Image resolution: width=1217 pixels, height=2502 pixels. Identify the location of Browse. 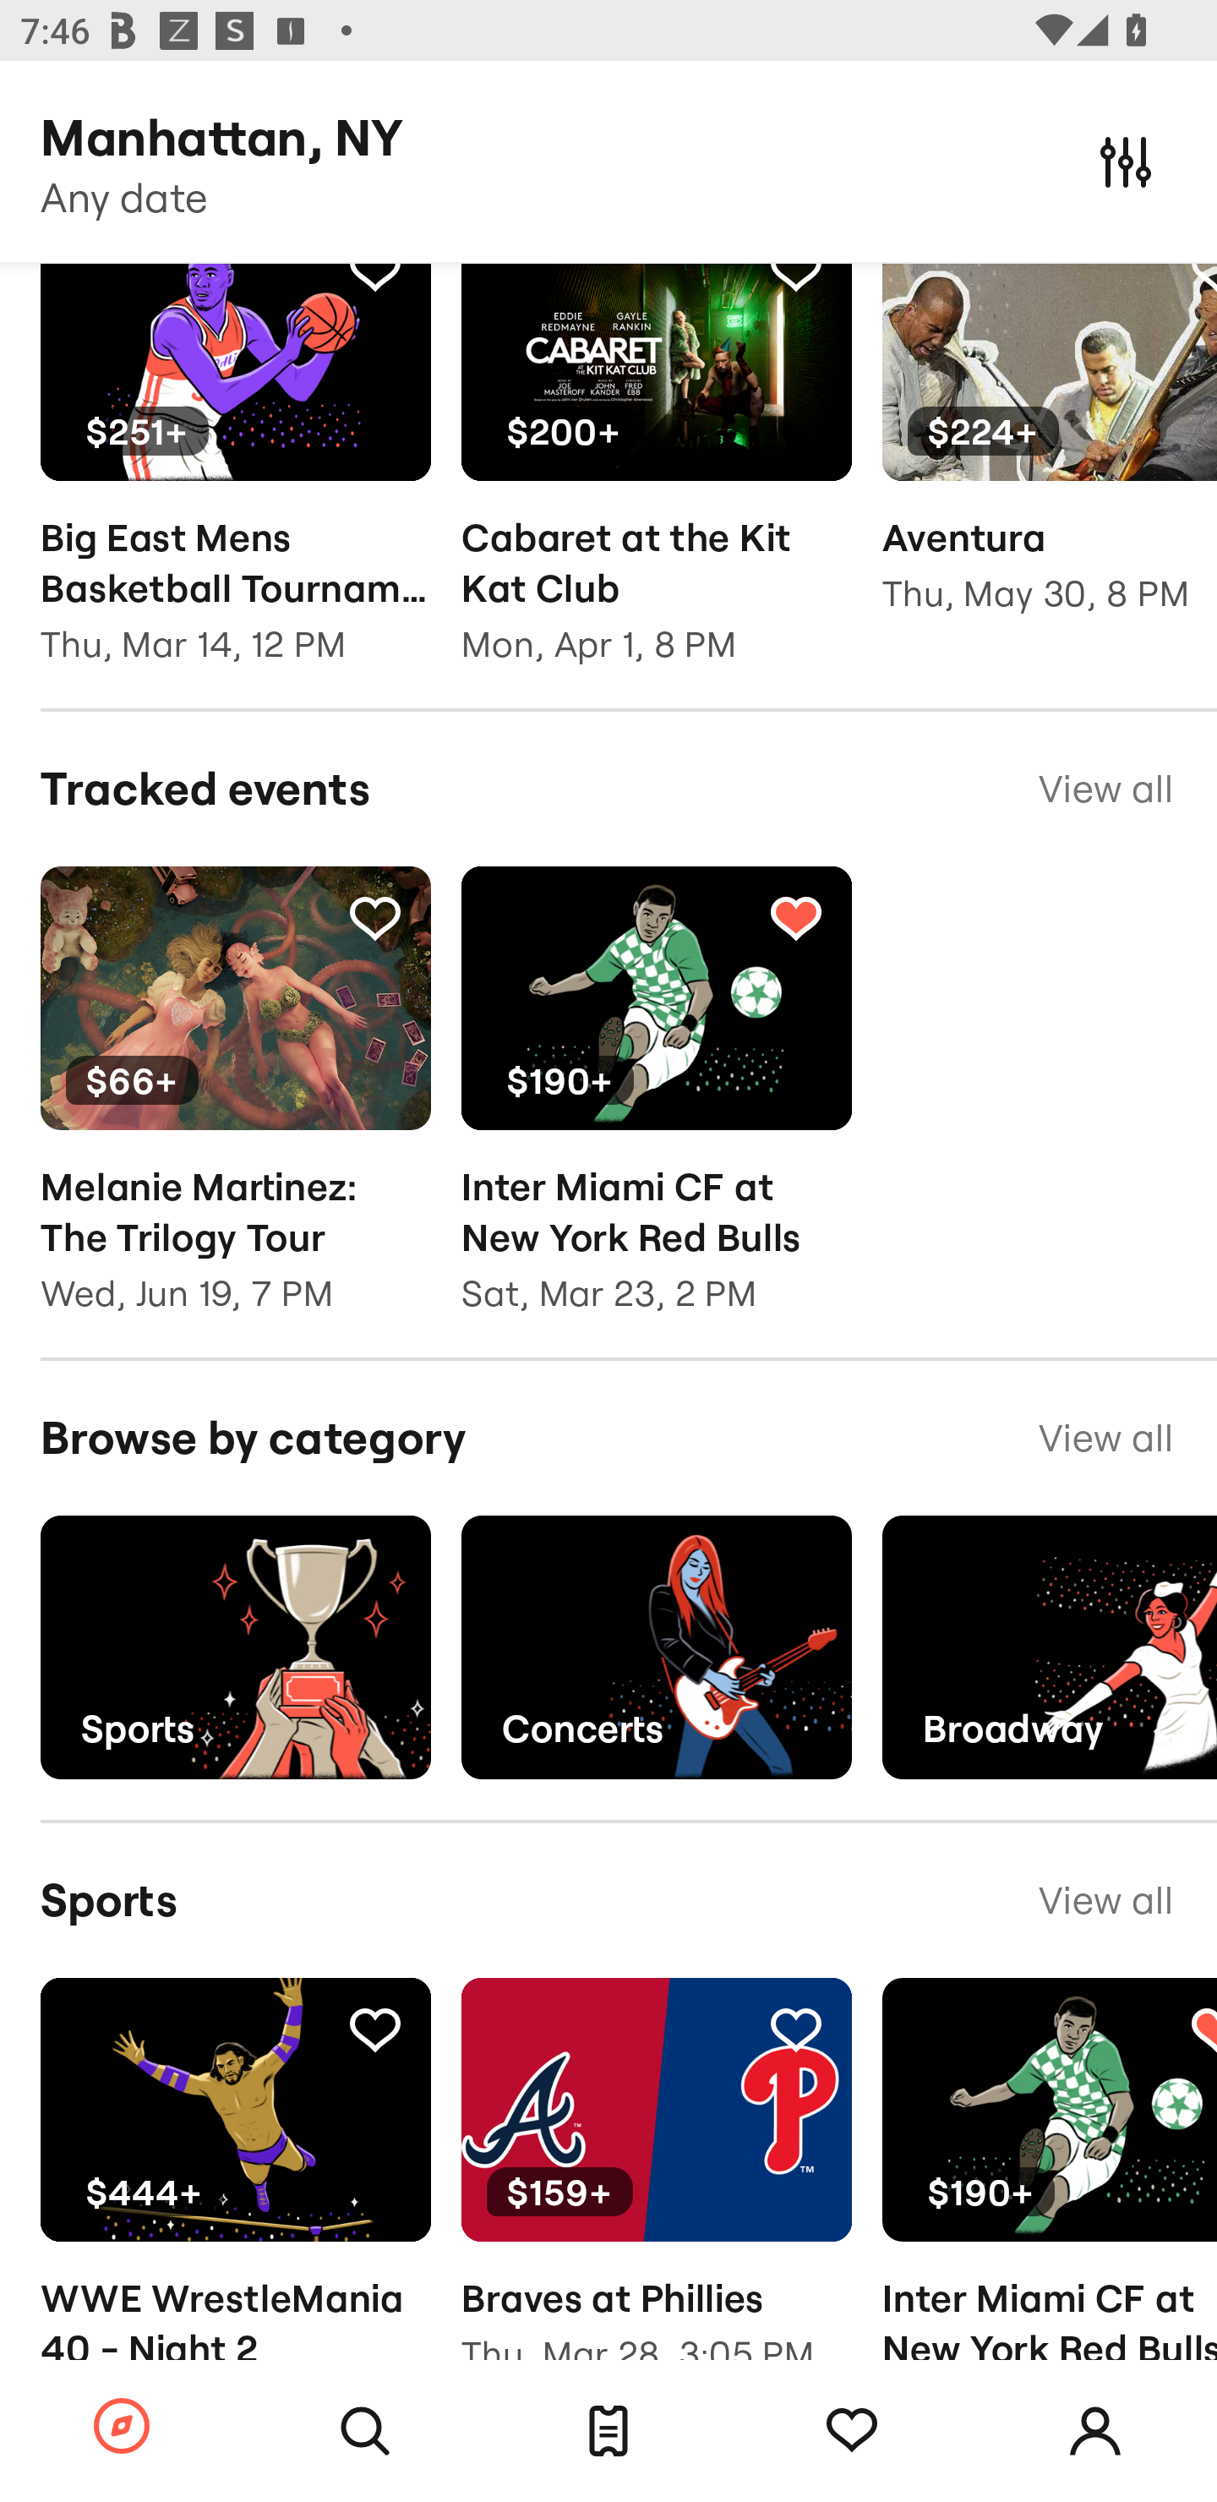
(122, 2428).